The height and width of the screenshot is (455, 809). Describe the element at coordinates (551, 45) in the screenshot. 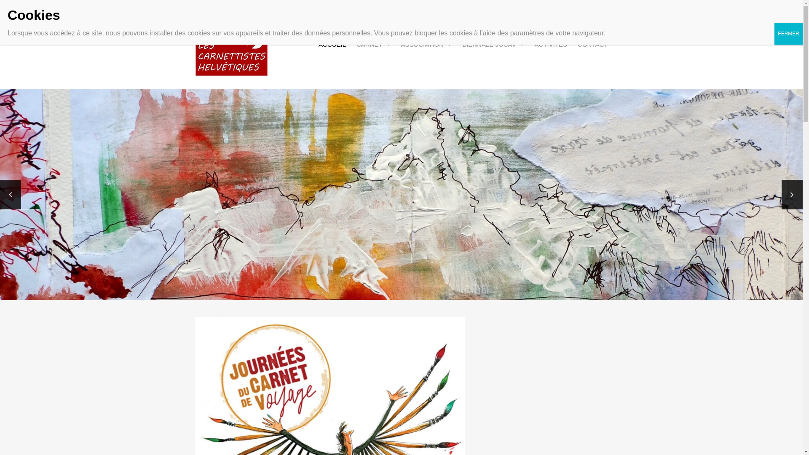

I see `ACTIVITES` at that location.